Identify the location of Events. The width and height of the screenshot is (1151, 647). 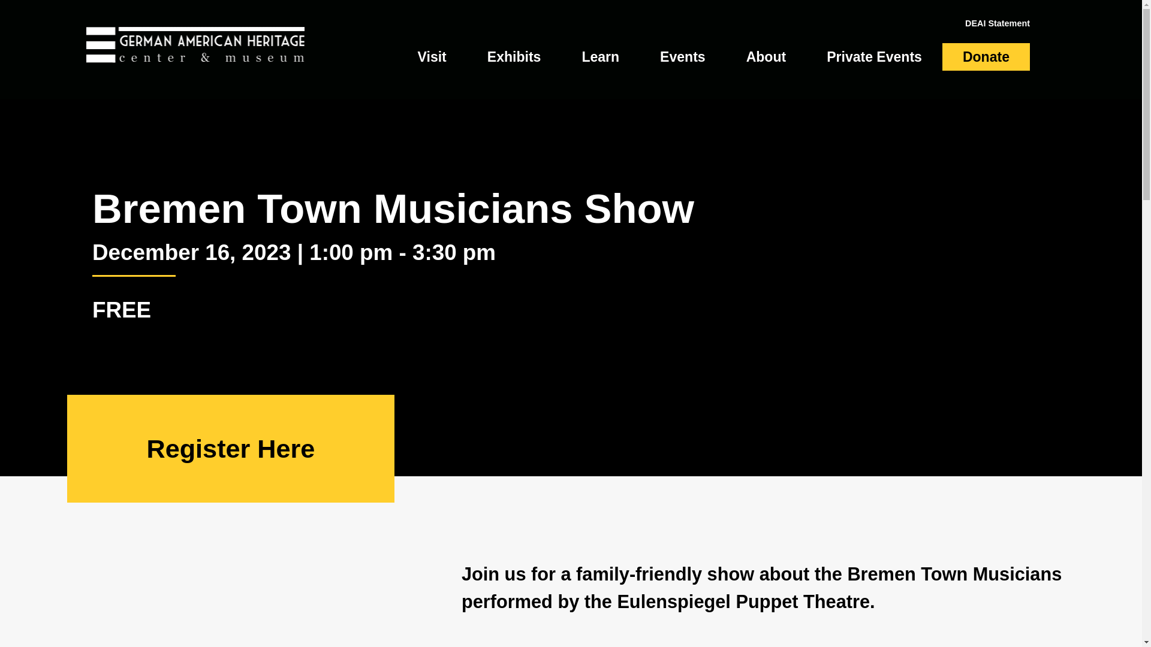
(683, 56).